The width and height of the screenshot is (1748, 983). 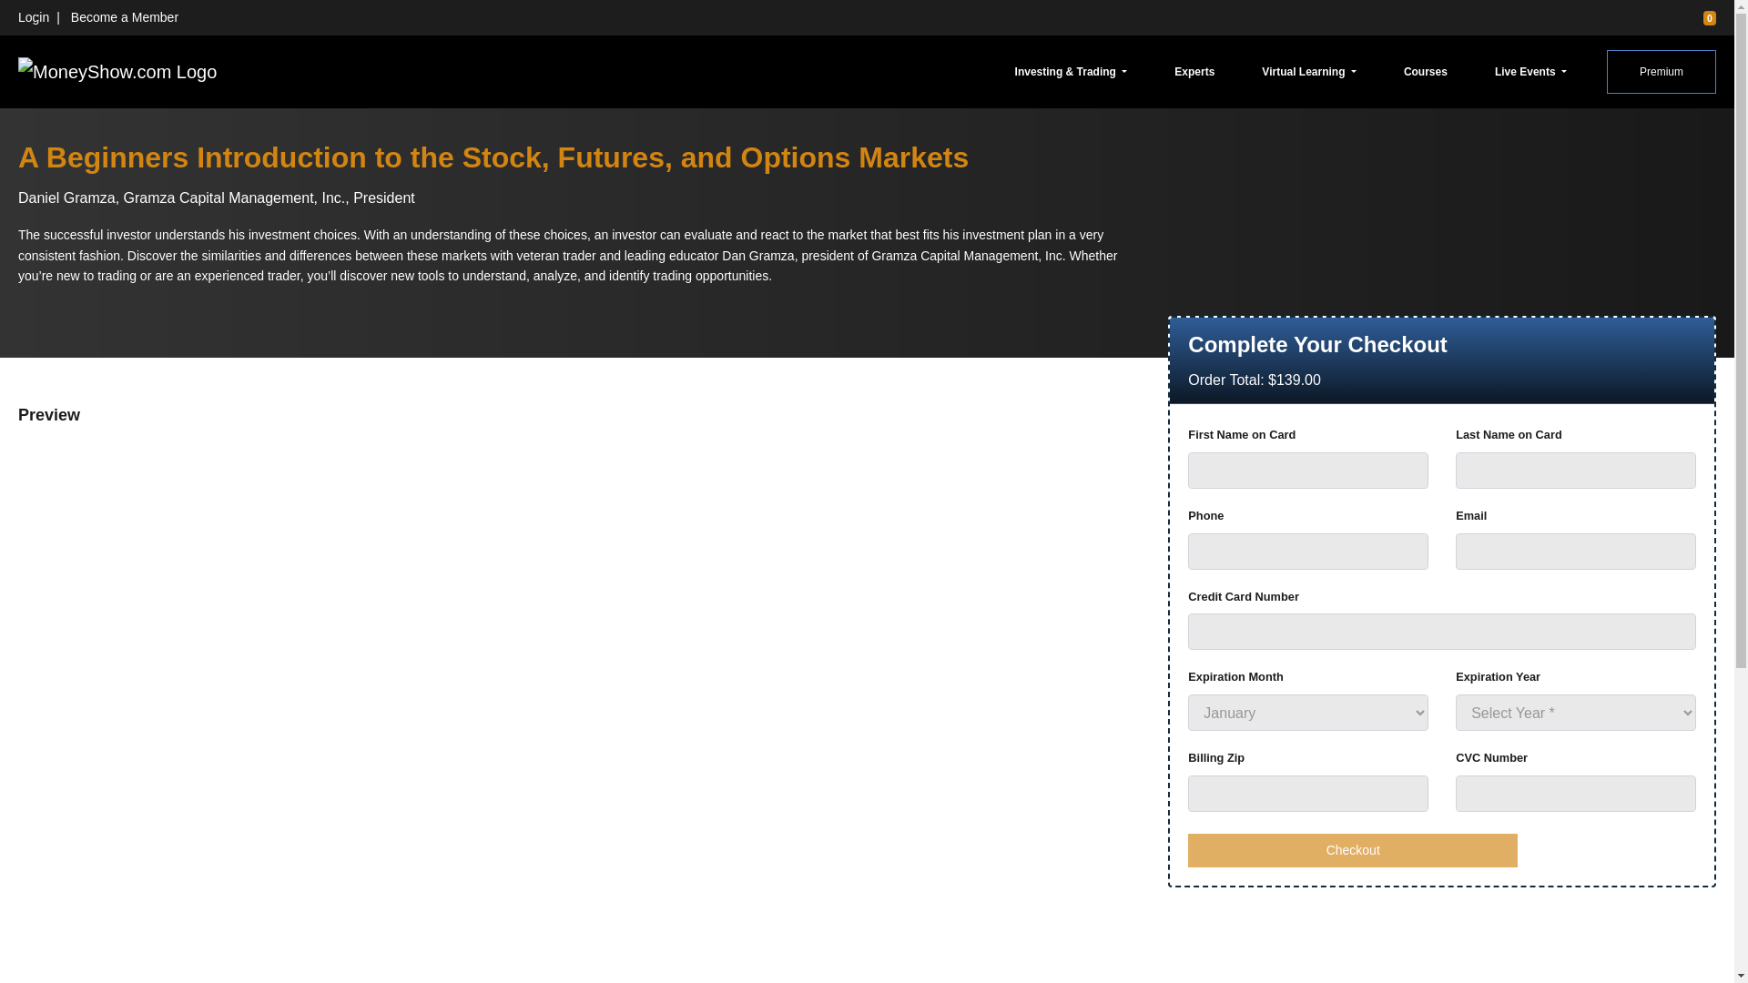 I want to click on Checkout, so click(x=1353, y=850).